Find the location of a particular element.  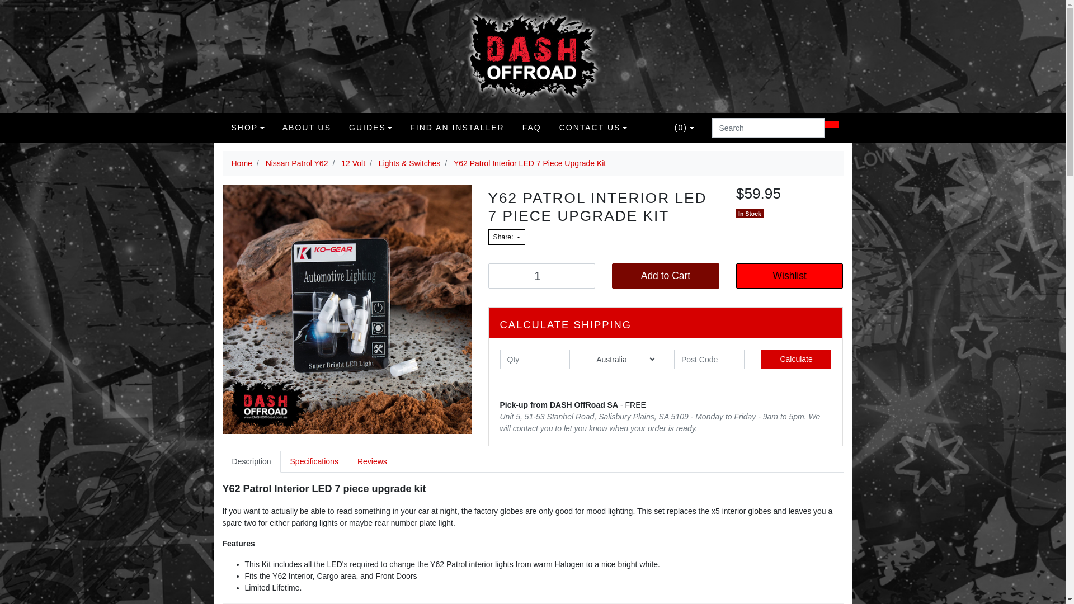

(0) is located at coordinates (685, 128).